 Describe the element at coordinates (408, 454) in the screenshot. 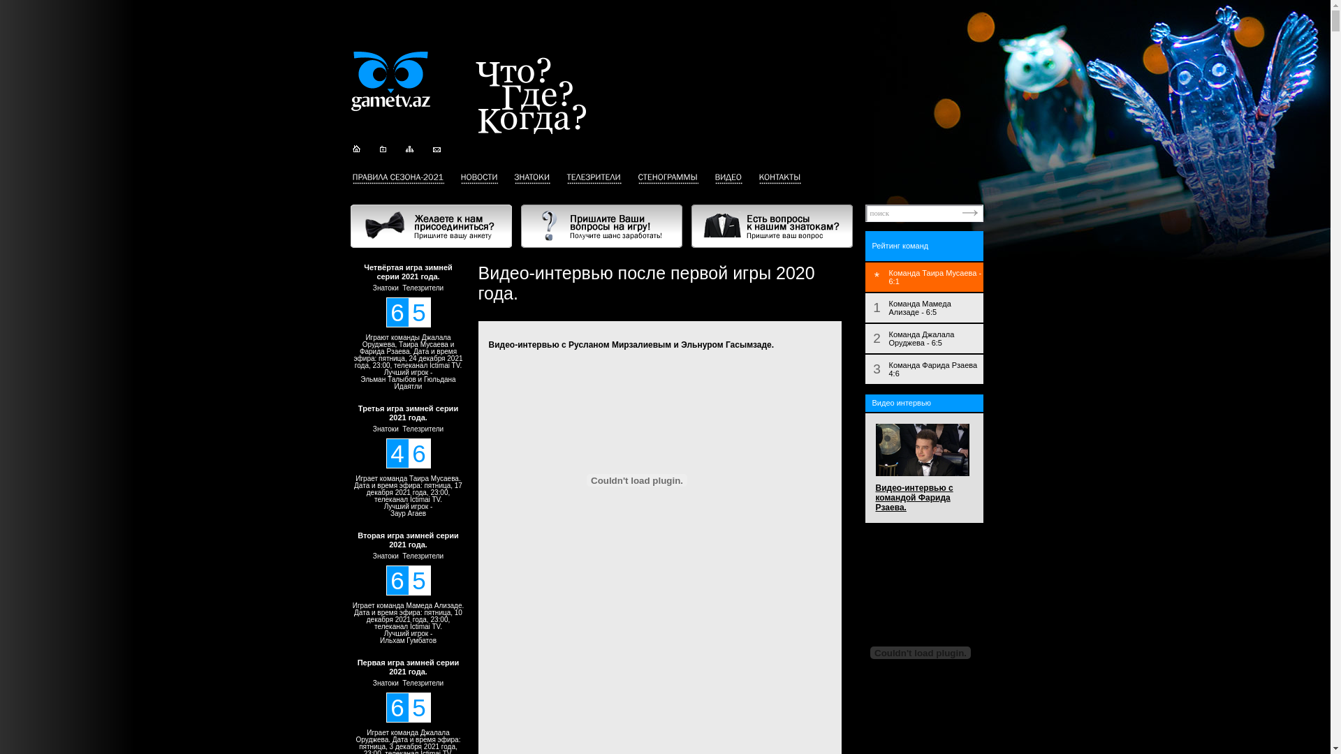

I see `4 6` at that location.